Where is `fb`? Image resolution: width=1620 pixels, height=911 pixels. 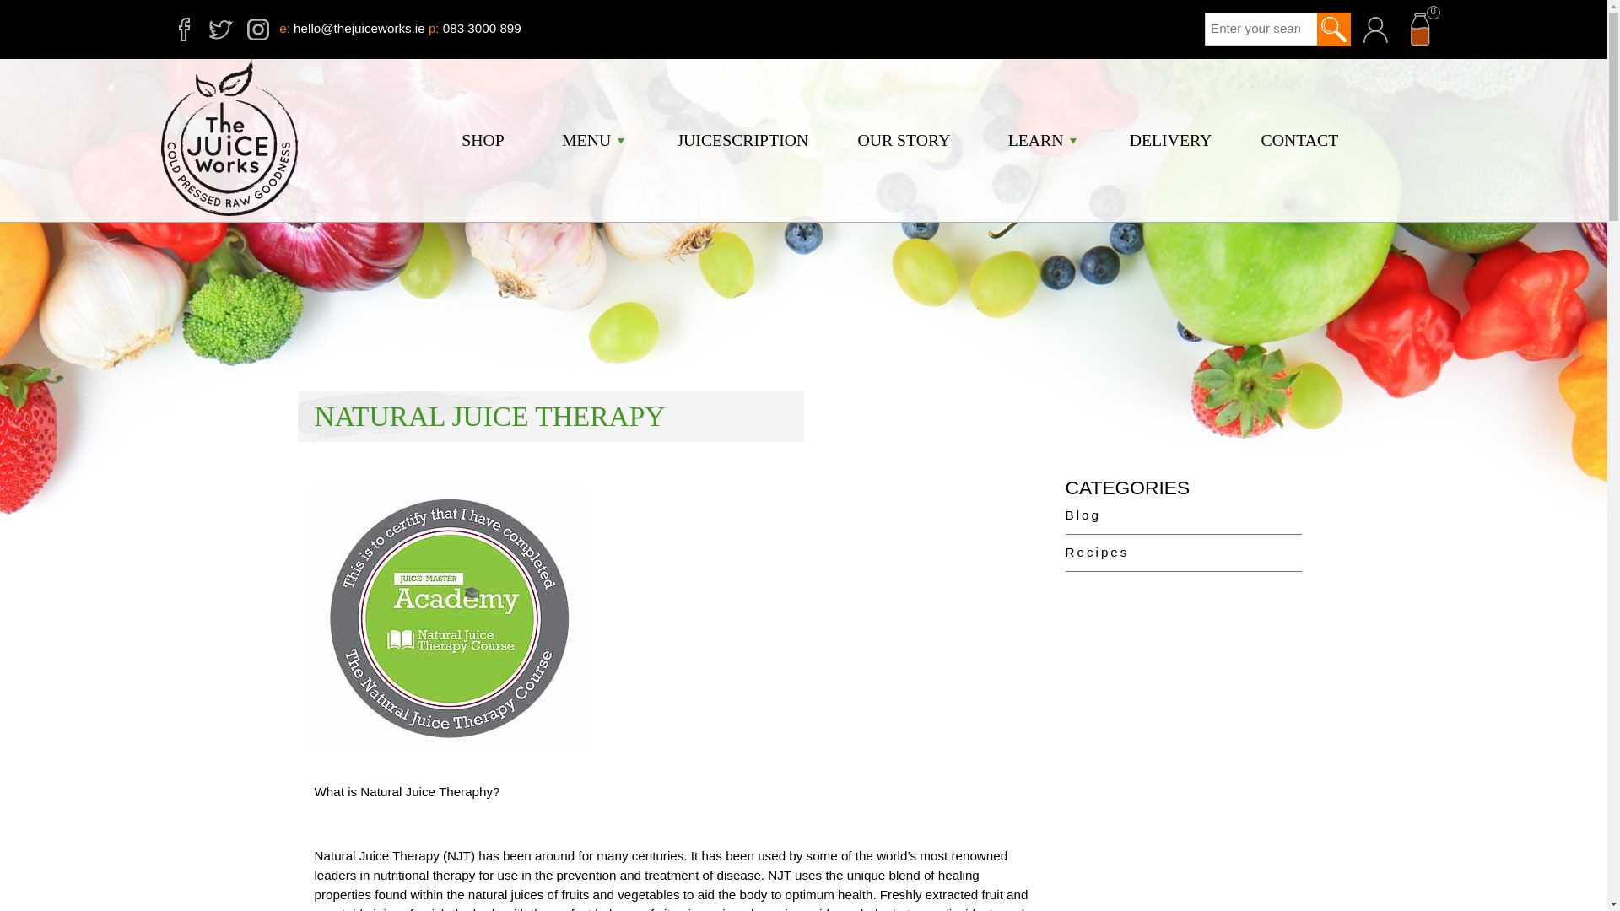 fb is located at coordinates (184, 29).